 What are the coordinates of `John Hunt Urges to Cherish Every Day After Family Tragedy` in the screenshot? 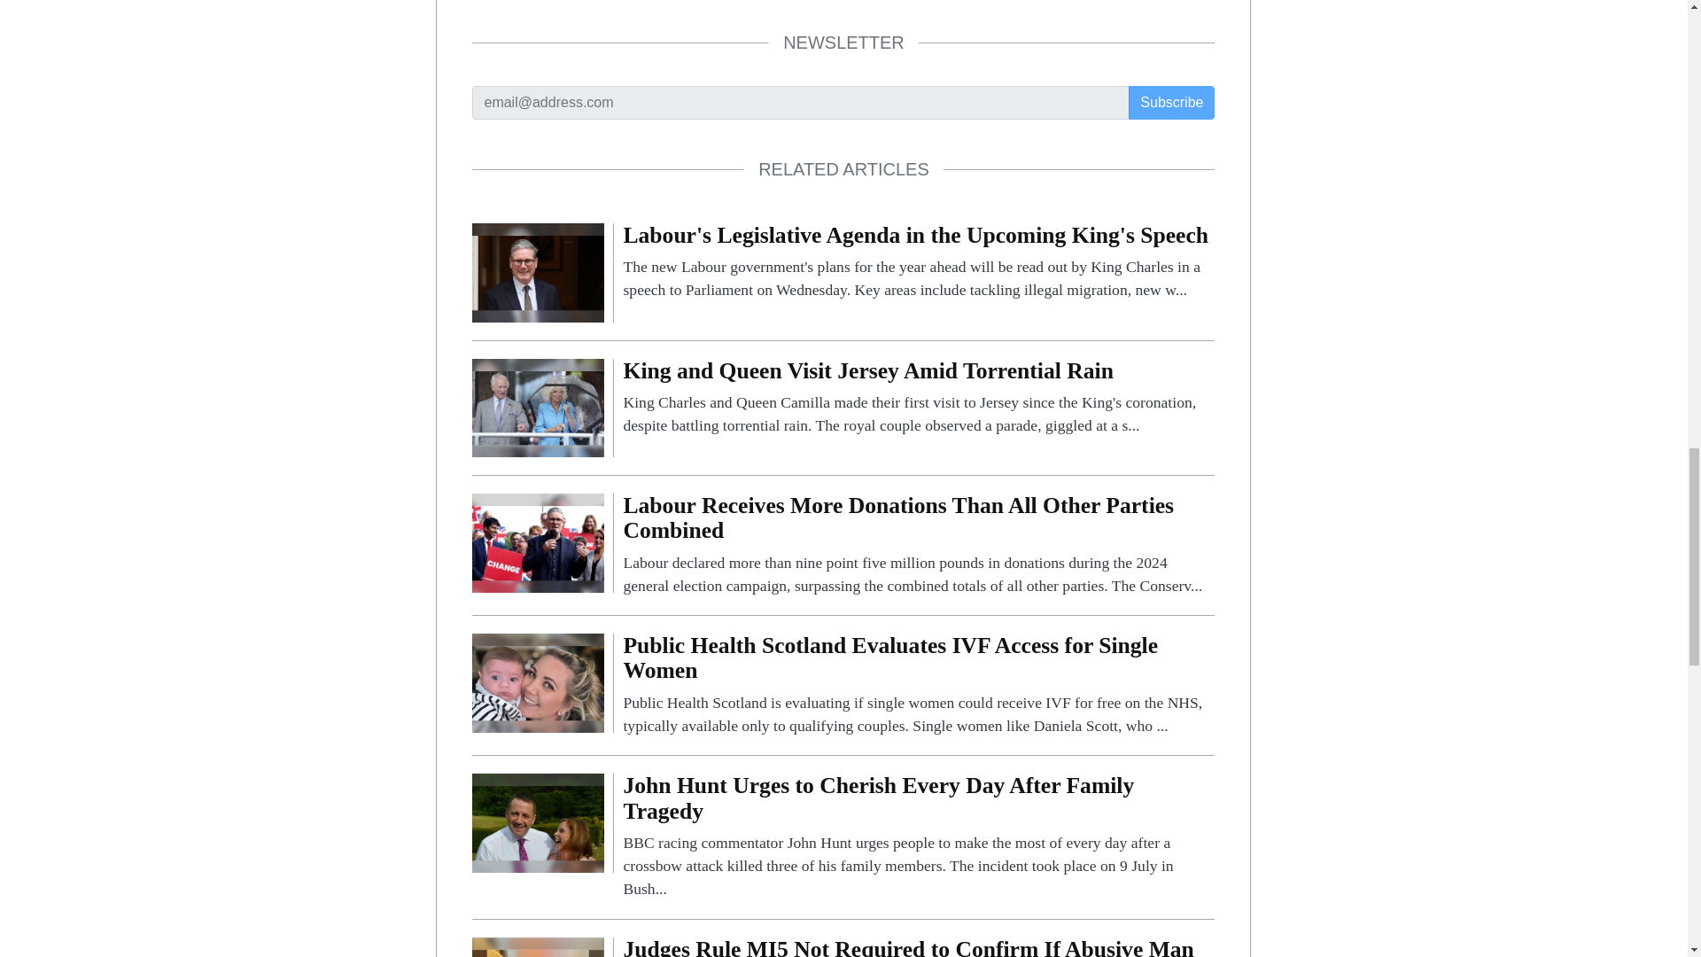 It's located at (538, 822).